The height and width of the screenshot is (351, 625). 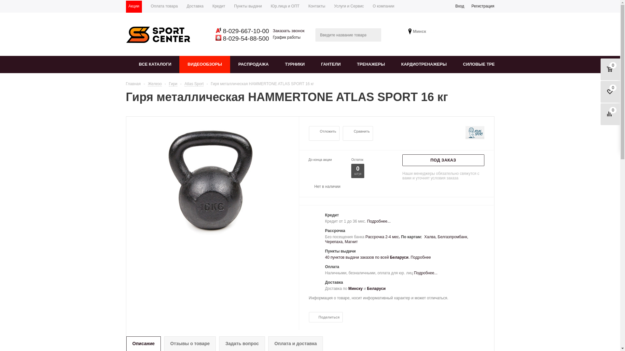 I want to click on Youtube, so click(x=432, y=32).